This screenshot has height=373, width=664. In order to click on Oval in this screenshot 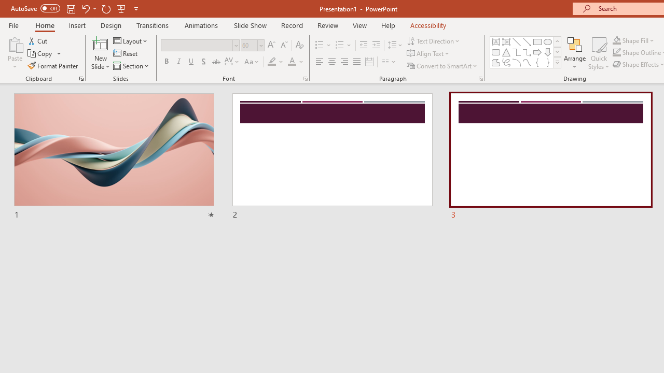, I will do `click(548, 41)`.